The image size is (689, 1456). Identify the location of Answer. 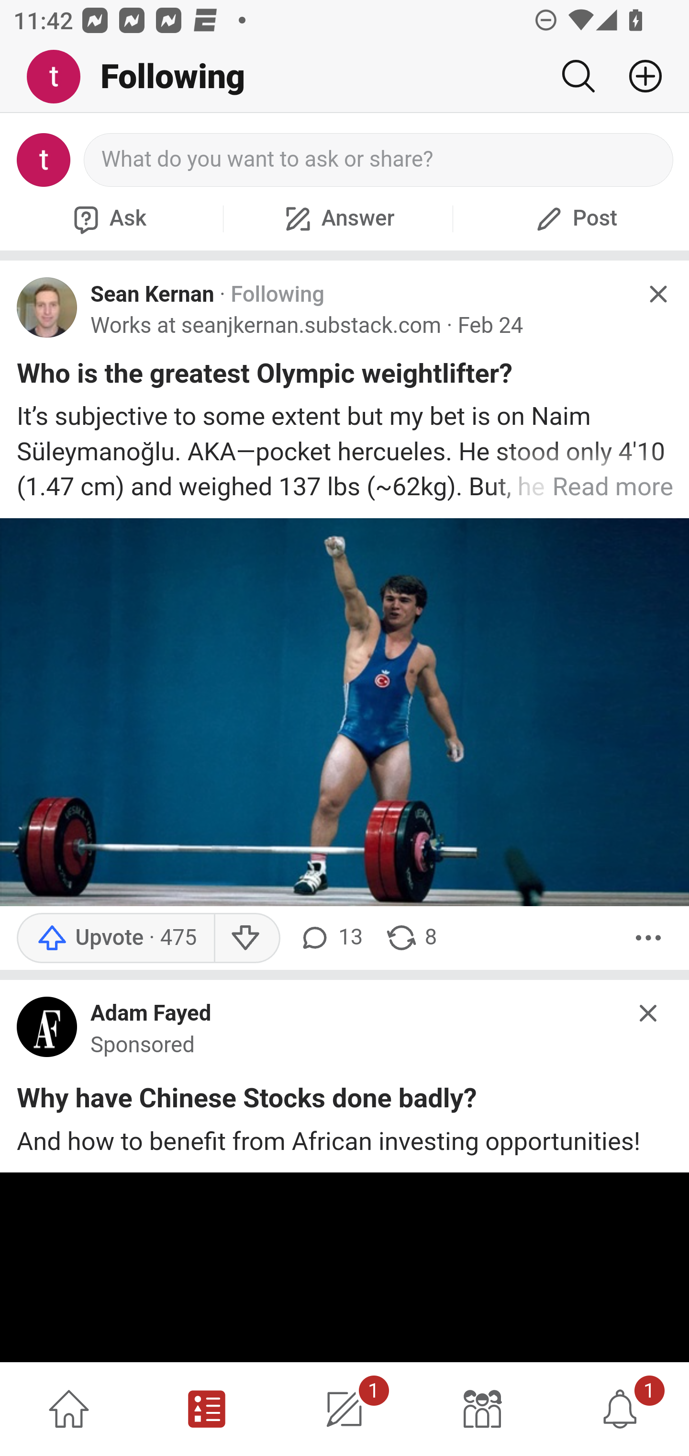
(338, 218).